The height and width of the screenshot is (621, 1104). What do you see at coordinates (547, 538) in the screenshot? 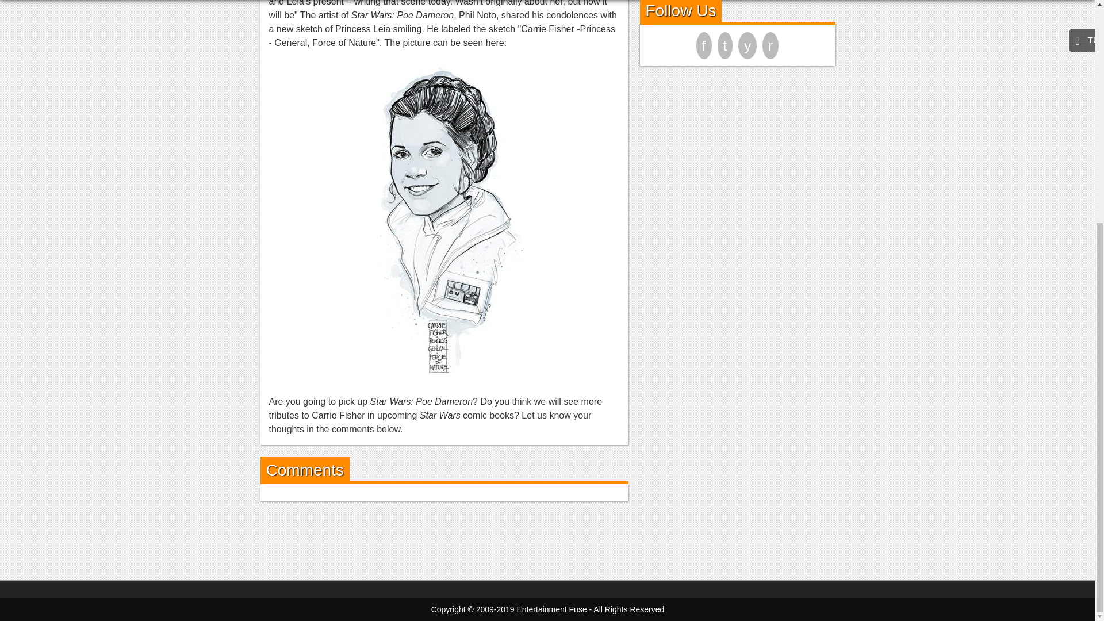
I see `Advertisement` at bounding box center [547, 538].